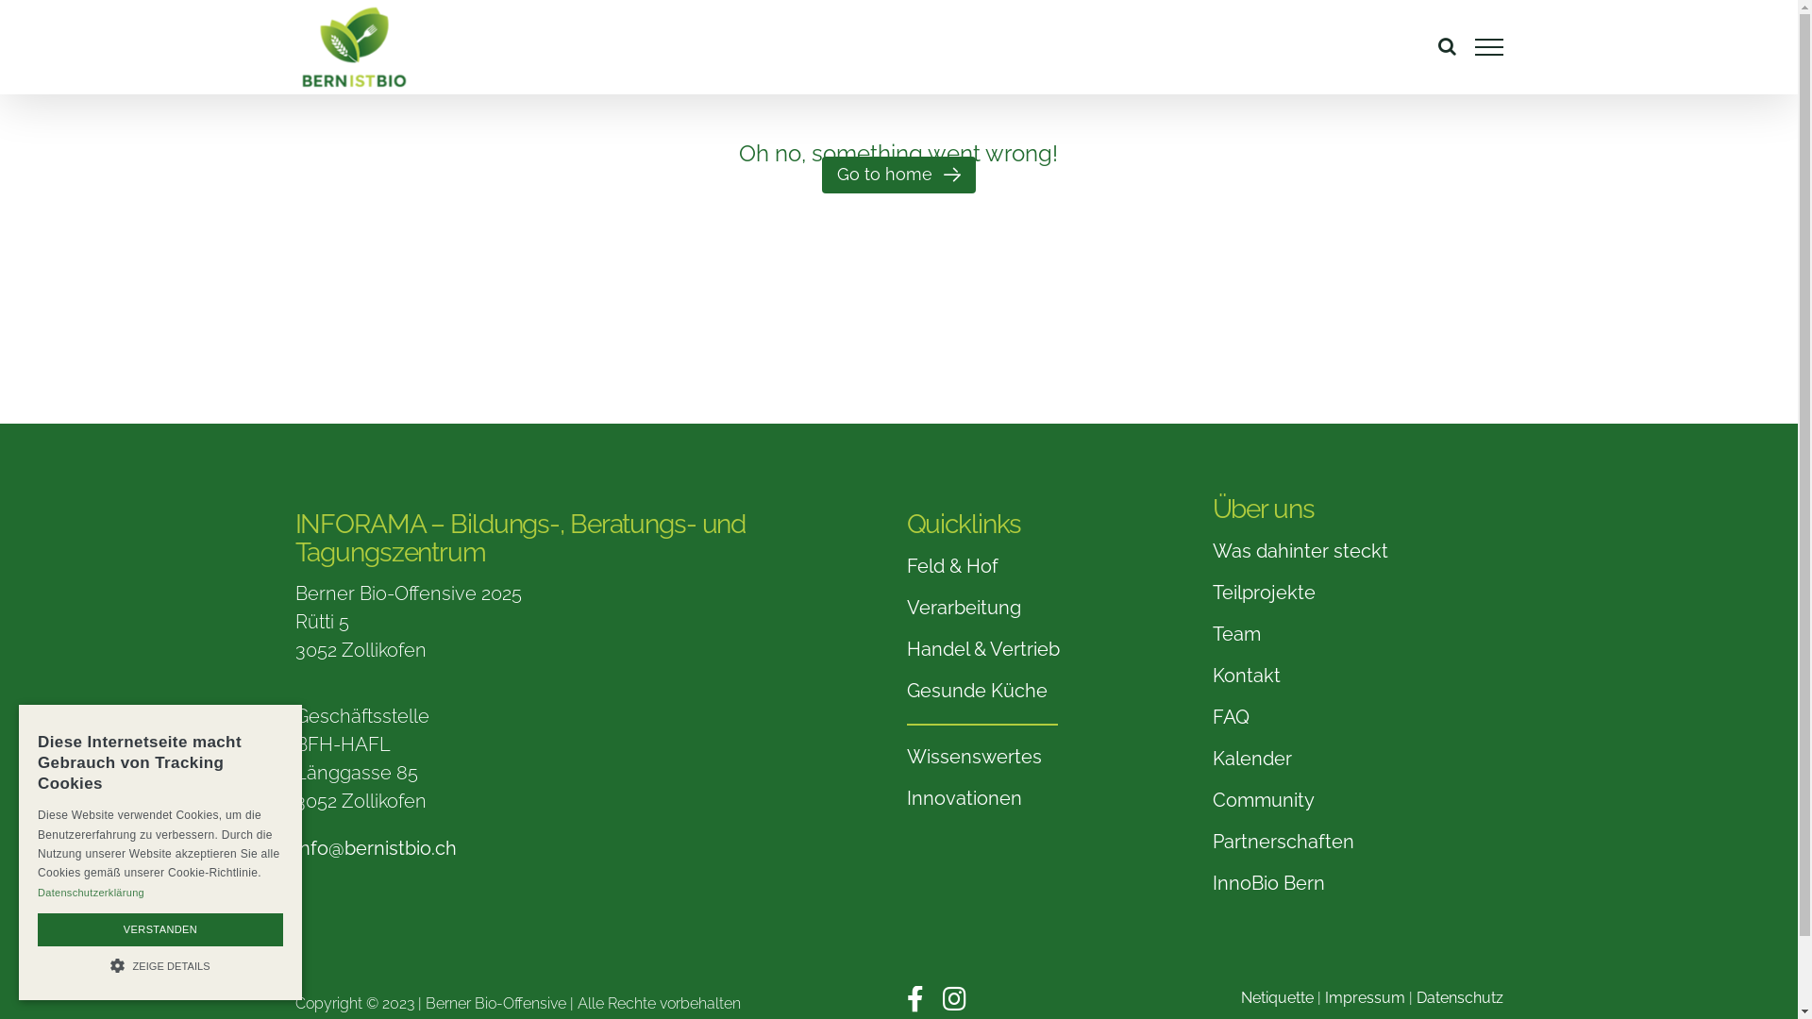 The image size is (1812, 1019). Describe the element at coordinates (1357, 760) in the screenshot. I see `Kalender` at that location.